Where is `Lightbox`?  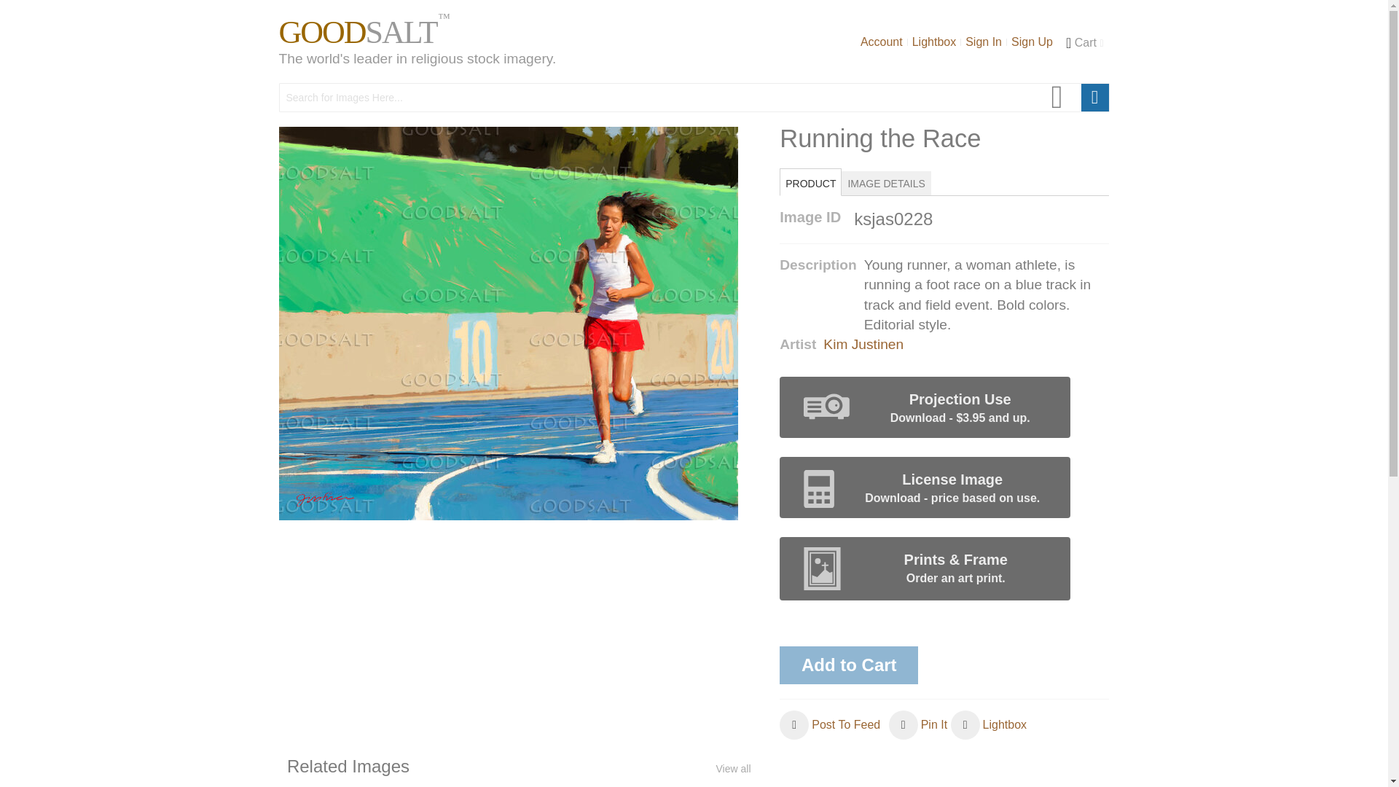
Lightbox is located at coordinates (989, 725).